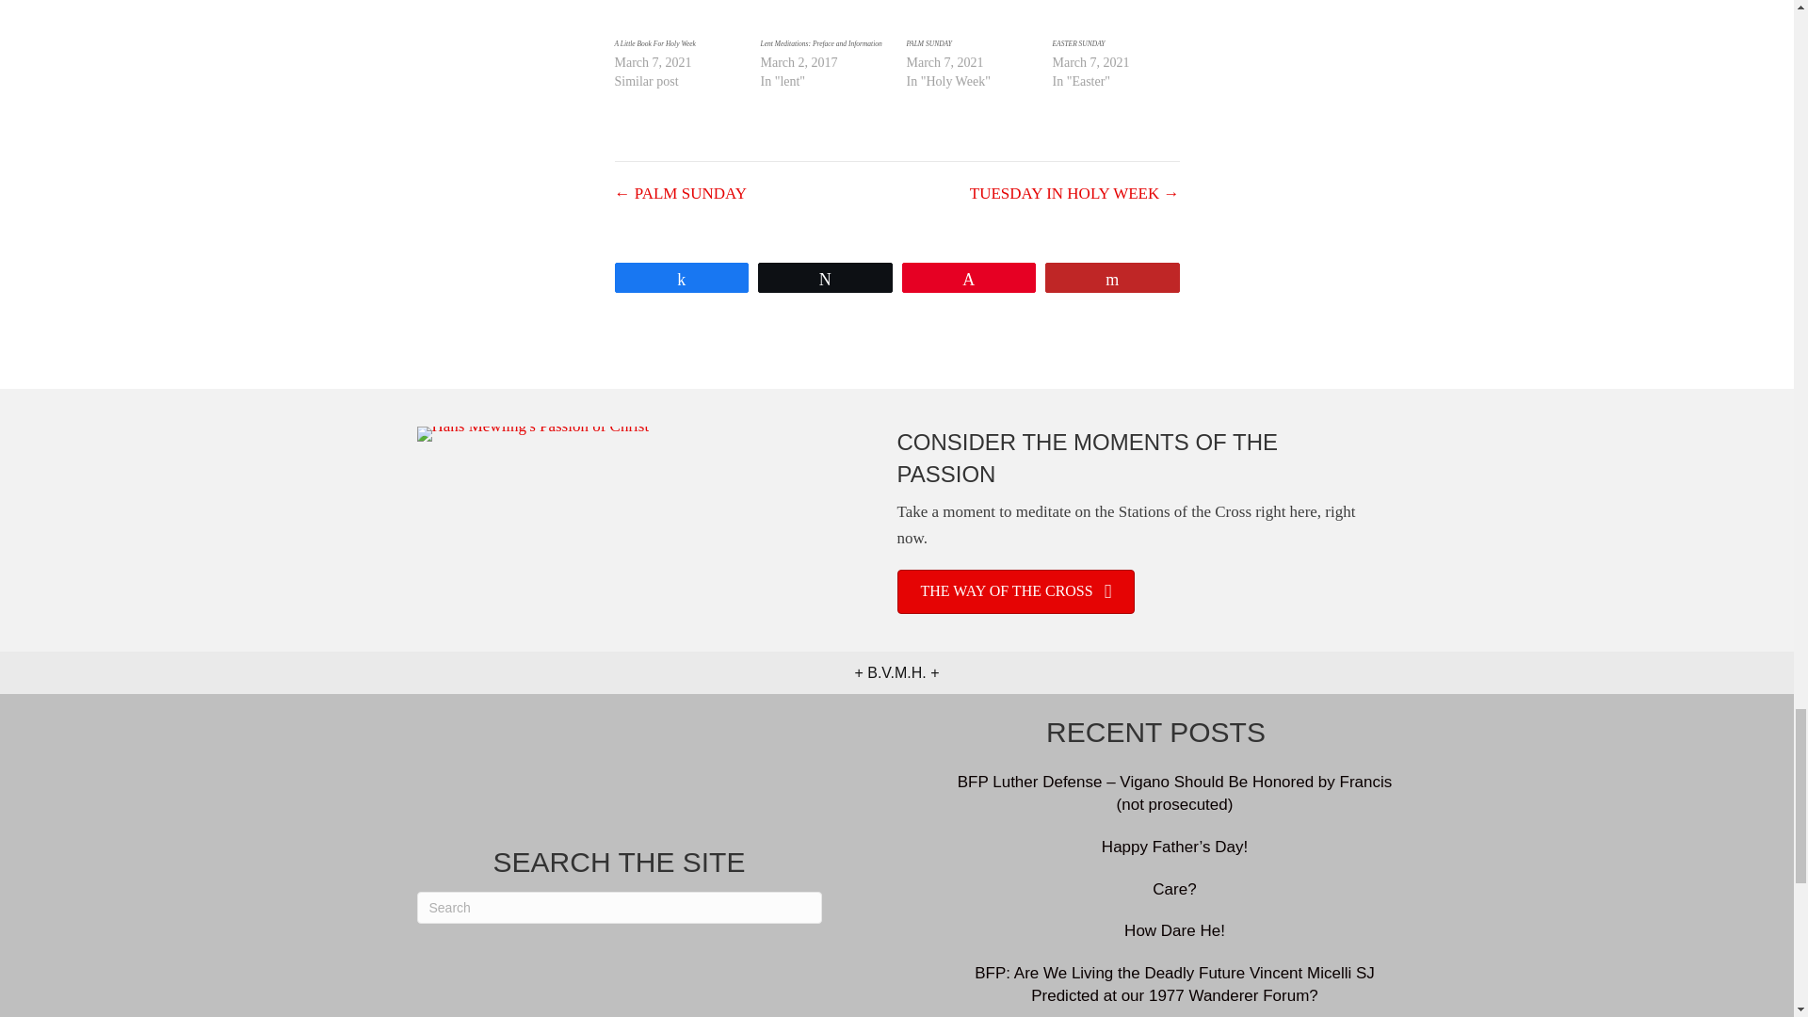 The image size is (1808, 1017). I want to click on A Little Book For Holy Week, so click(678, 17).